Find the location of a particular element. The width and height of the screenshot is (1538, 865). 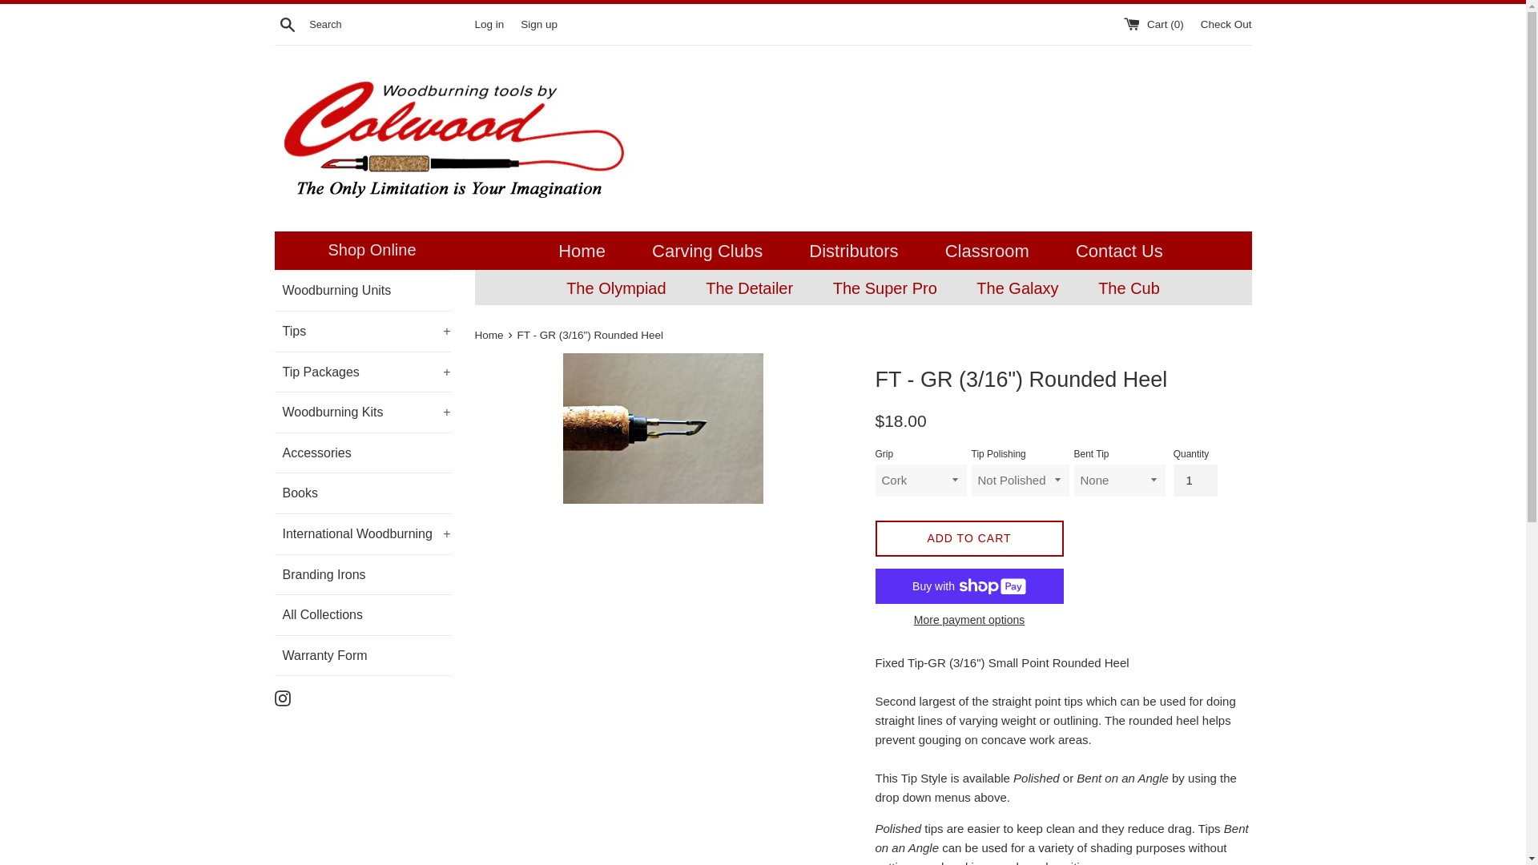

Check Out is located at coordinates (1226, 22).